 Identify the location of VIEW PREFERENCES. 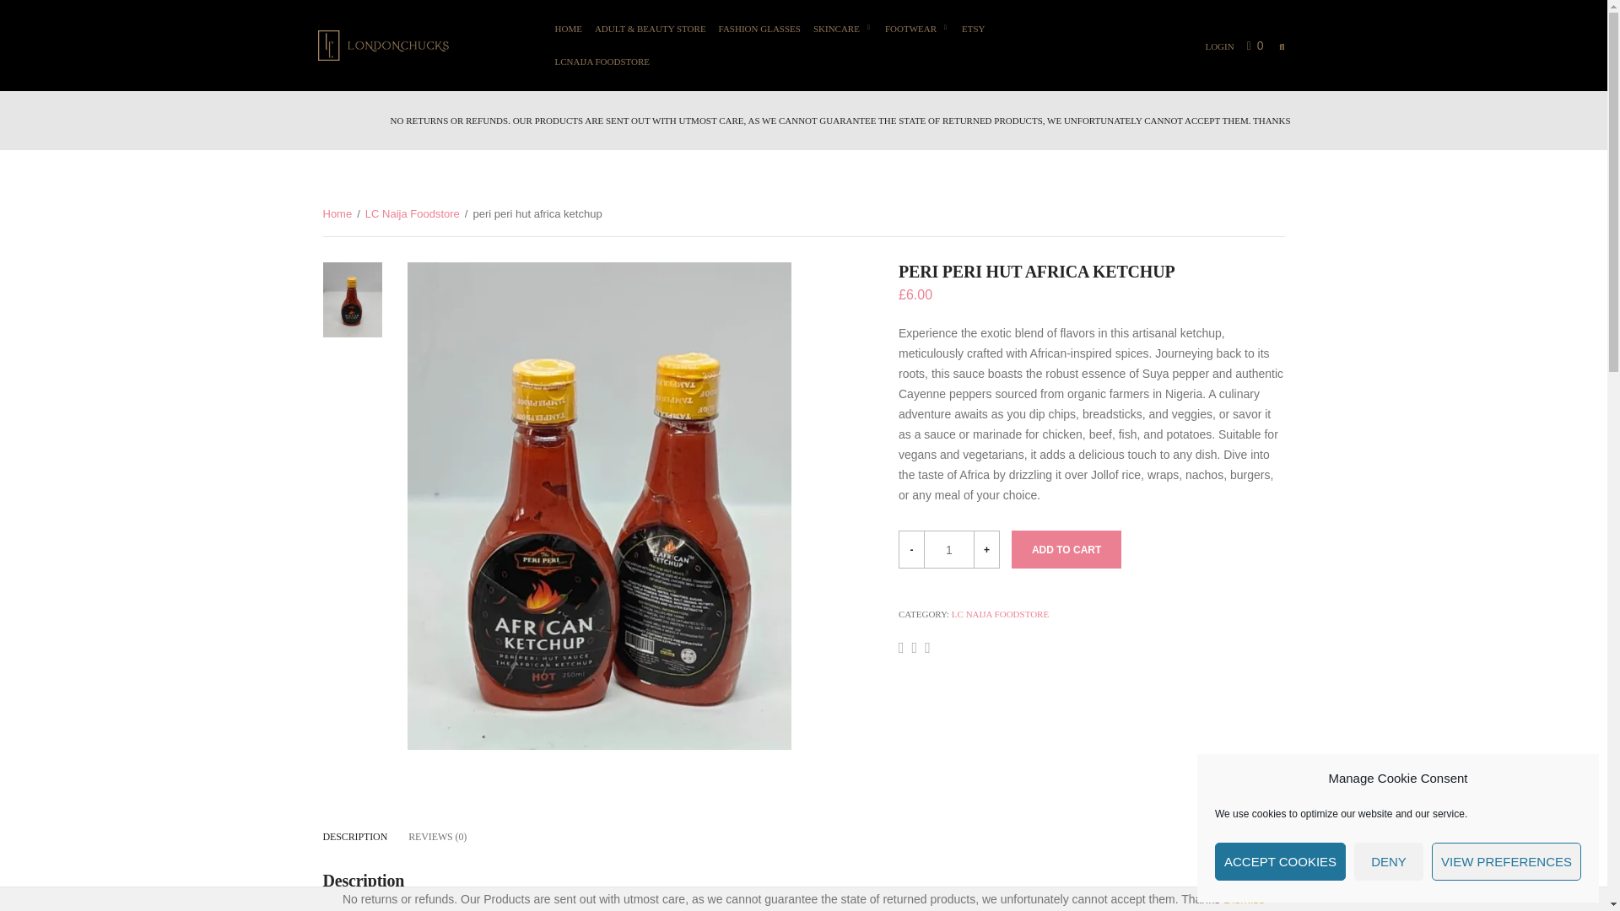
(1506, 862).